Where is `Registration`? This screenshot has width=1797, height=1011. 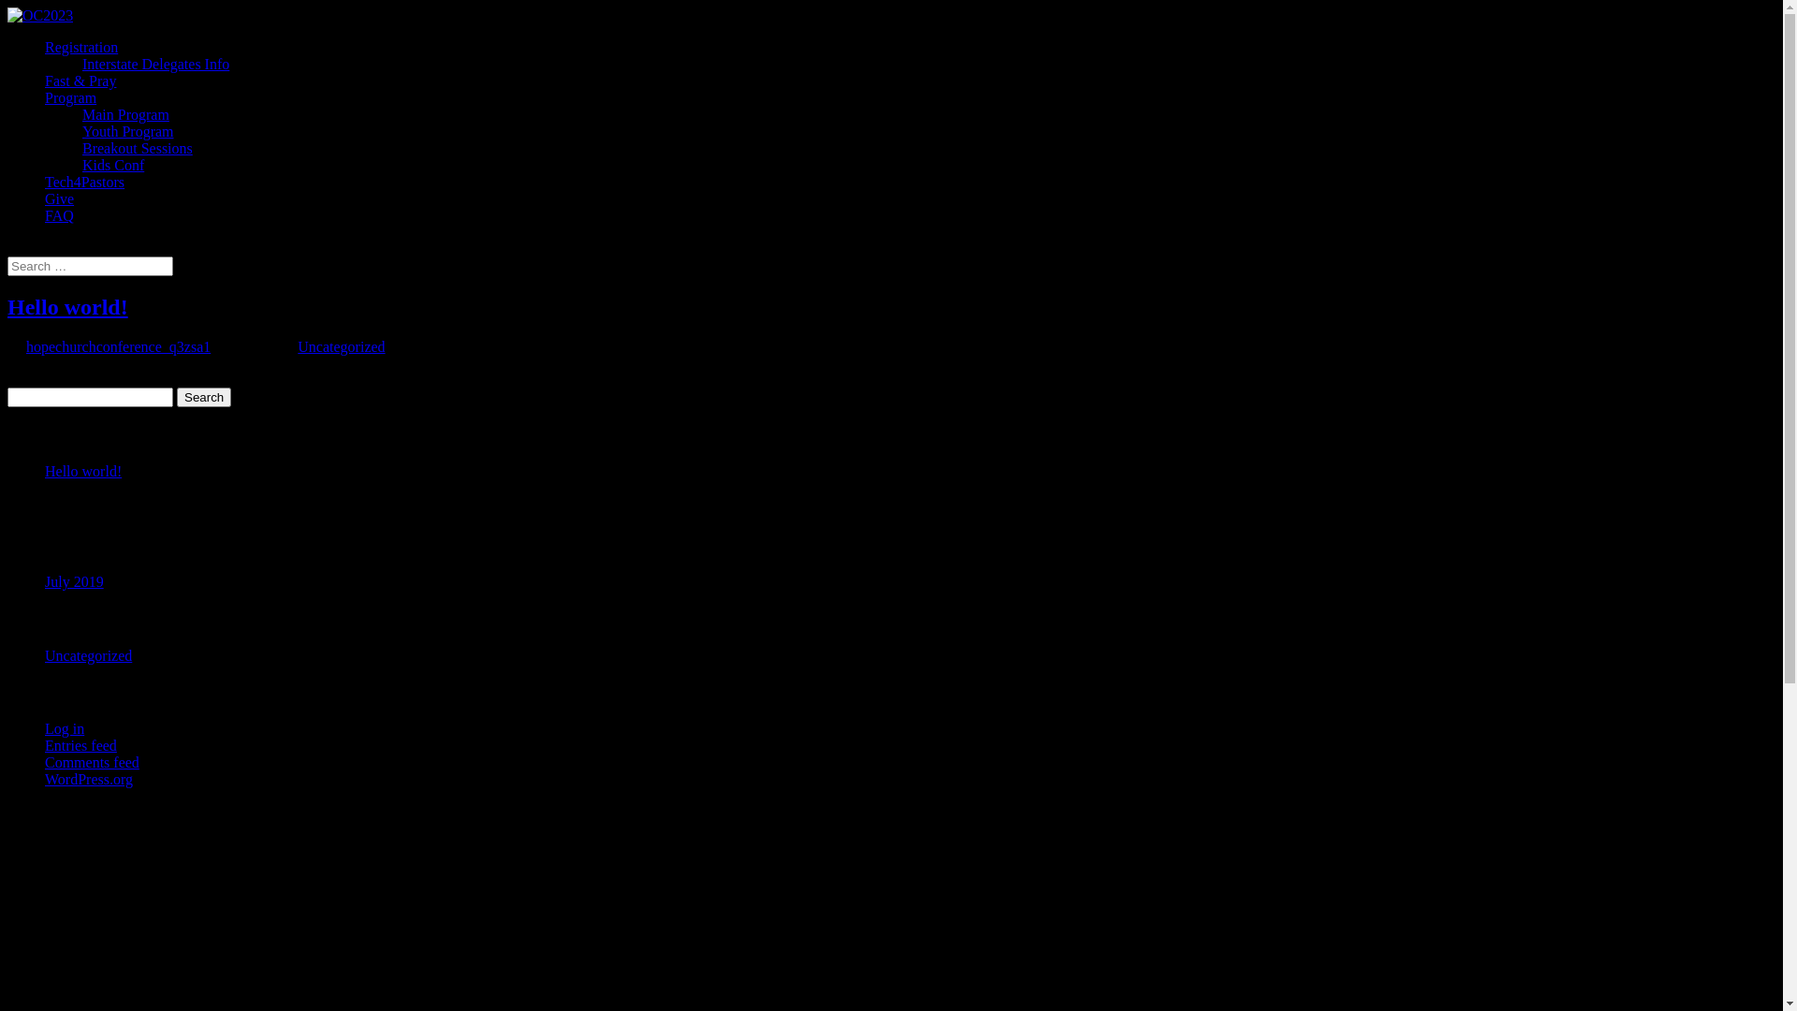 Registration is located at coordinates (81, 47).